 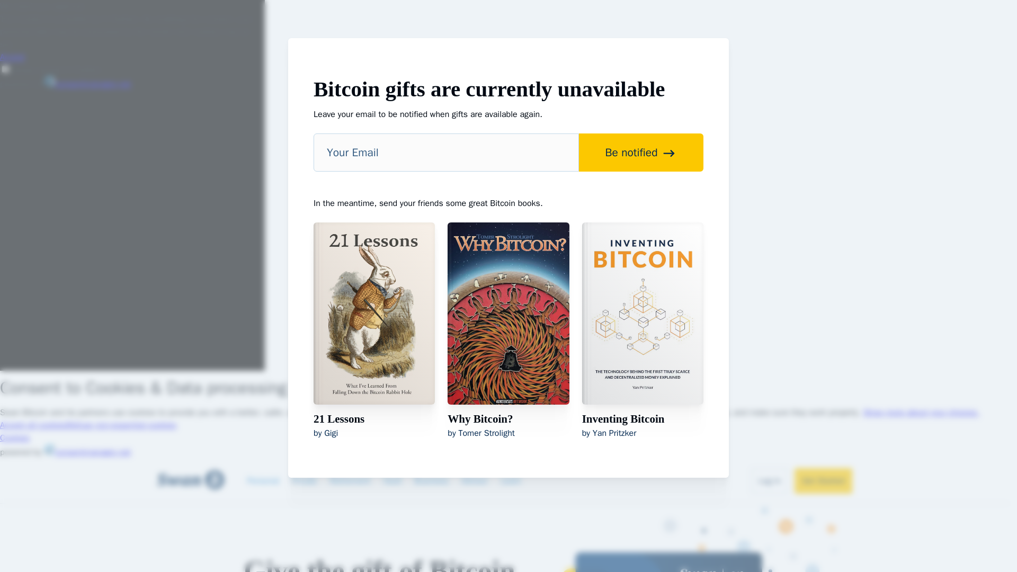 What do you see at coordinates (431, 481) in the screenshot?
I see `Business` at bounding box center [431, 481].